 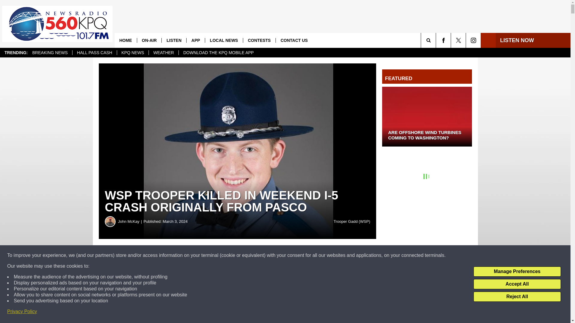 What do you see at coordinates (517, 272) in the screenshot?
I see `Manage Preferences` at bounding box center [517, 272].